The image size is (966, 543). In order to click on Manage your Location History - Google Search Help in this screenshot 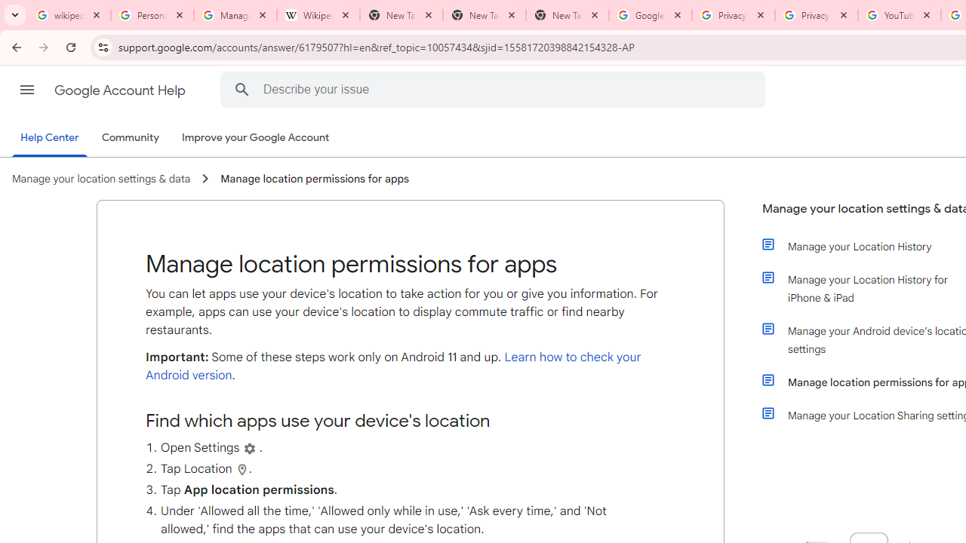, I will do `click(235, 15)`.